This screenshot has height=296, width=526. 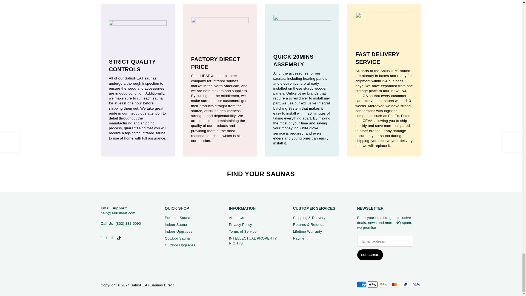 I want to click on American Express, so click(x=361, y=284).